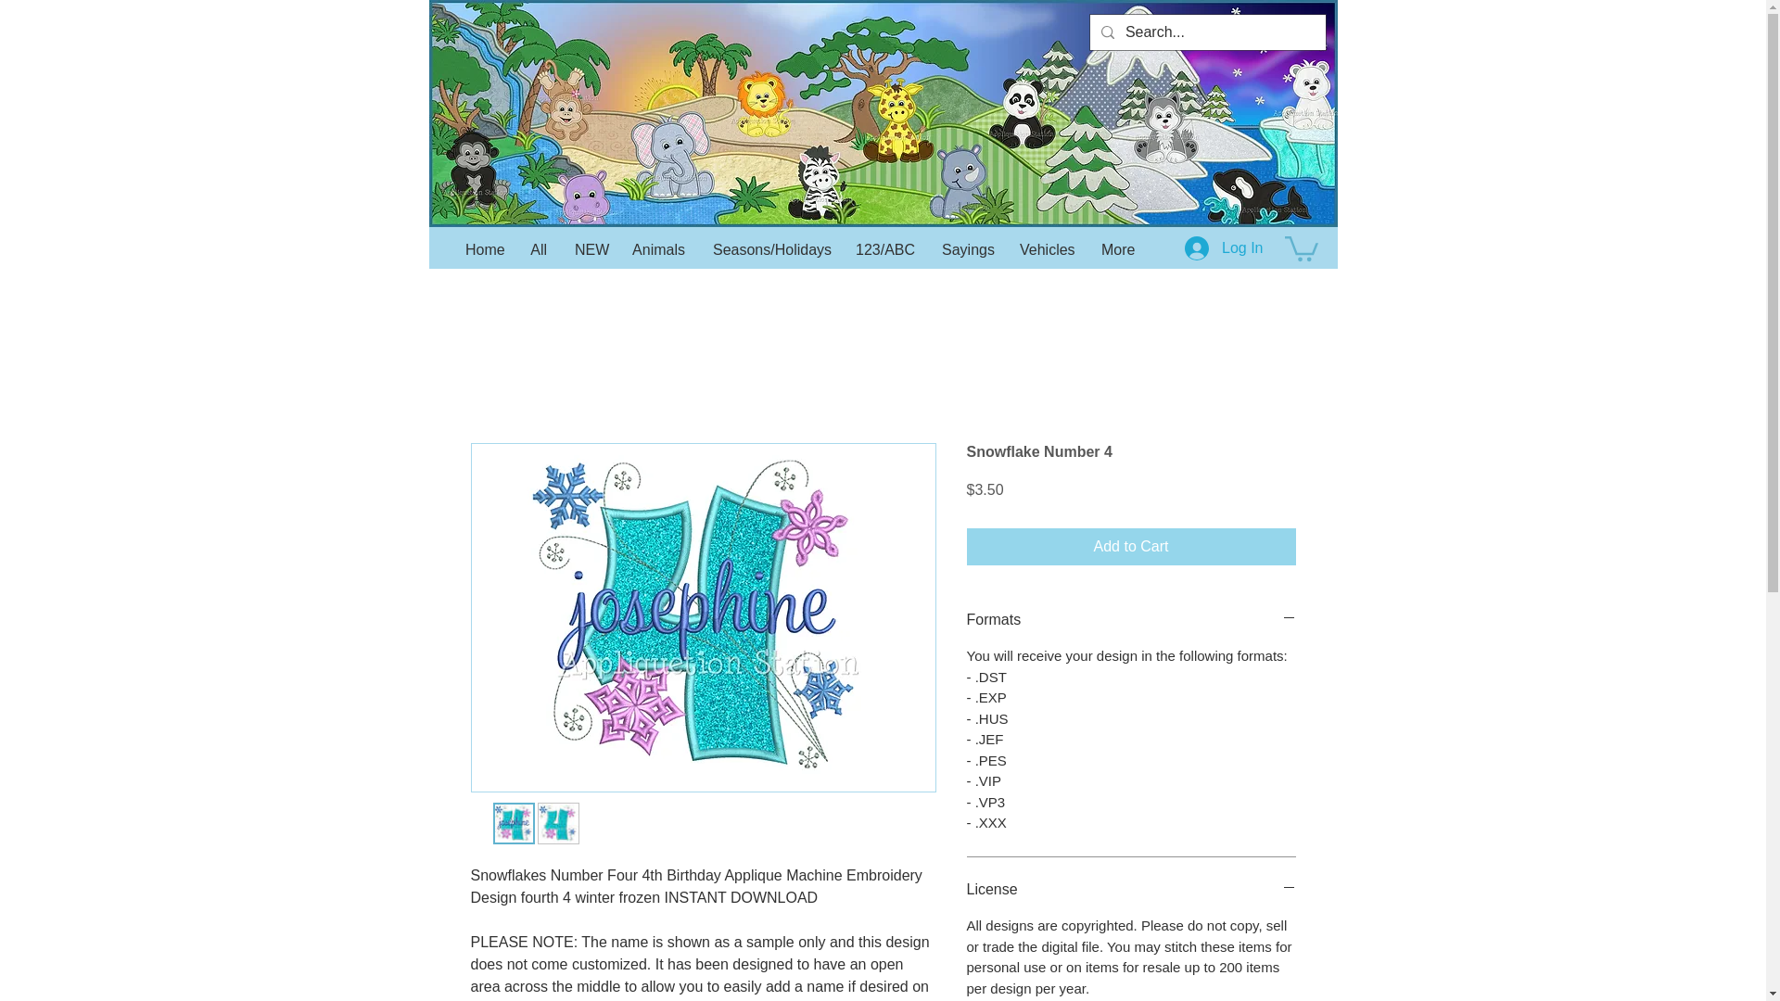 The image size is (1780, 1001). Describe the element at coordinates (589, 250) in the screenshot. I see `NEW` at that location.